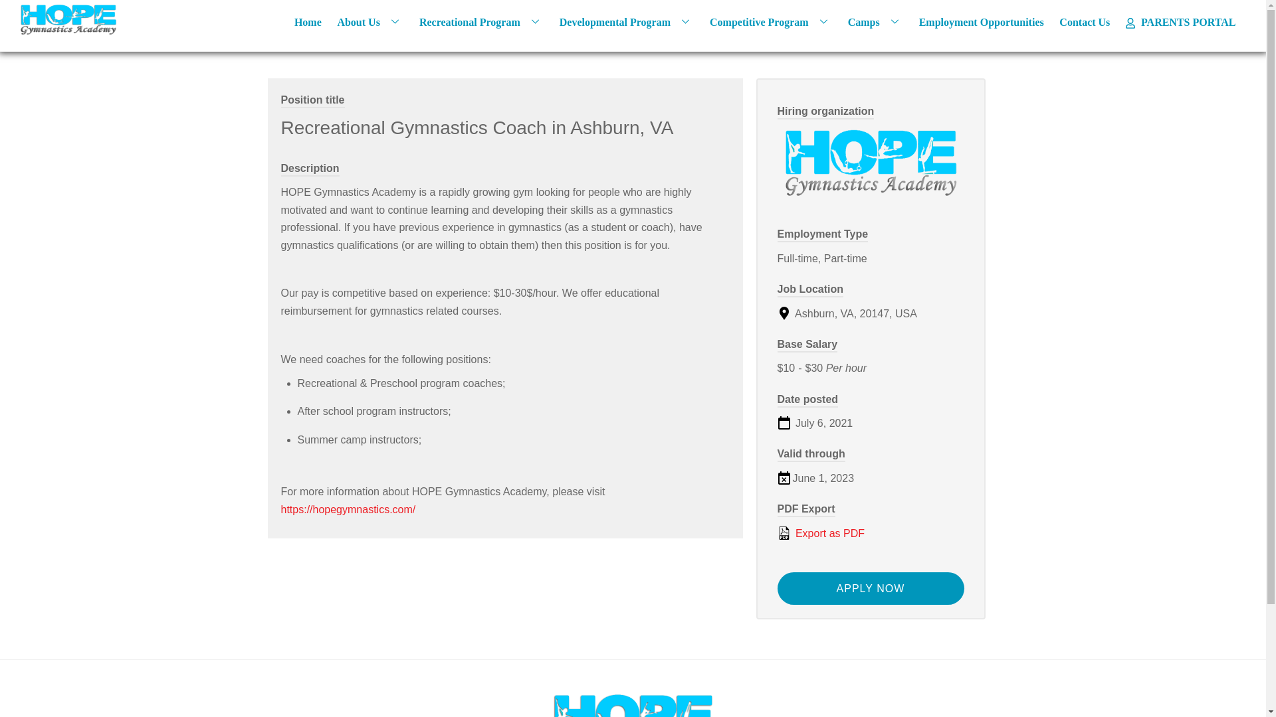 Image resolution: width=1276 pixels, height=717 pixels. I want to click on Hope Gymnastics, so click(871, 163).